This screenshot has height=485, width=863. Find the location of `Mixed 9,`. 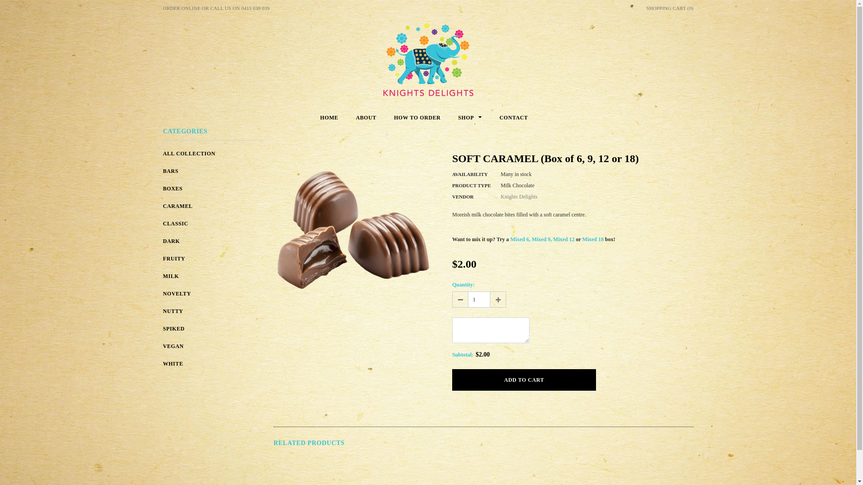

Mixed 9, is located at coordinates (542, 239).